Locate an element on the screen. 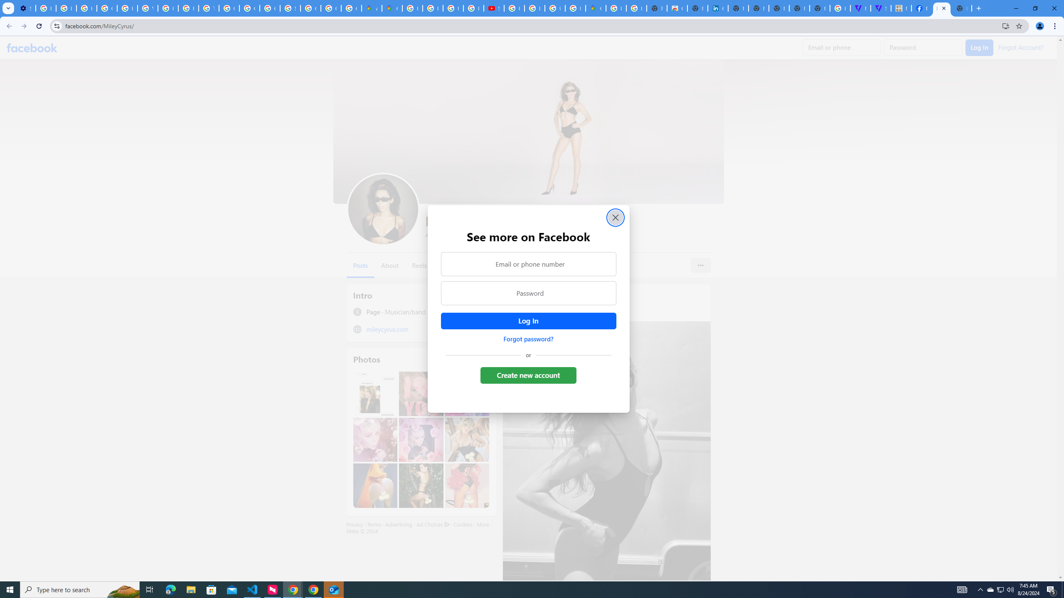 Image resolution: width=1064 pixels, height=598 pixels. Blogger Policies and Guidelines - Transparency Center is located at coordinates (413, 8).